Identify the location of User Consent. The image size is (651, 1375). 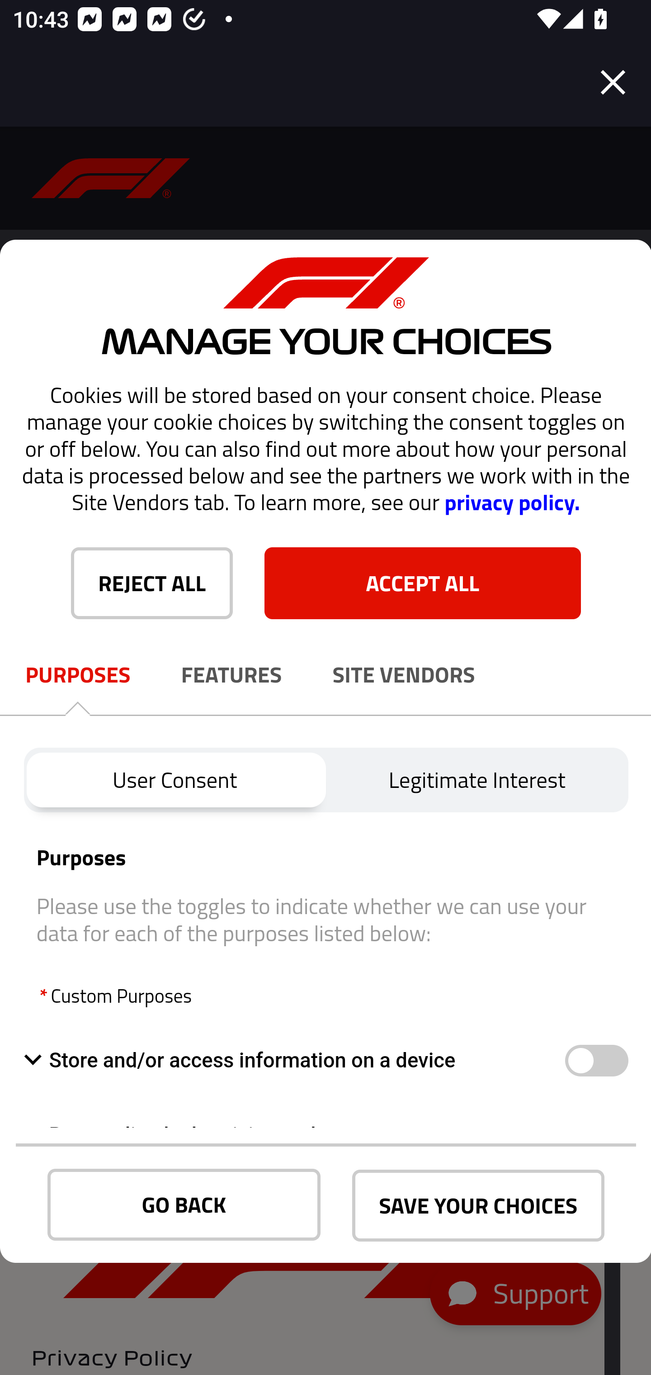
(175, 780).